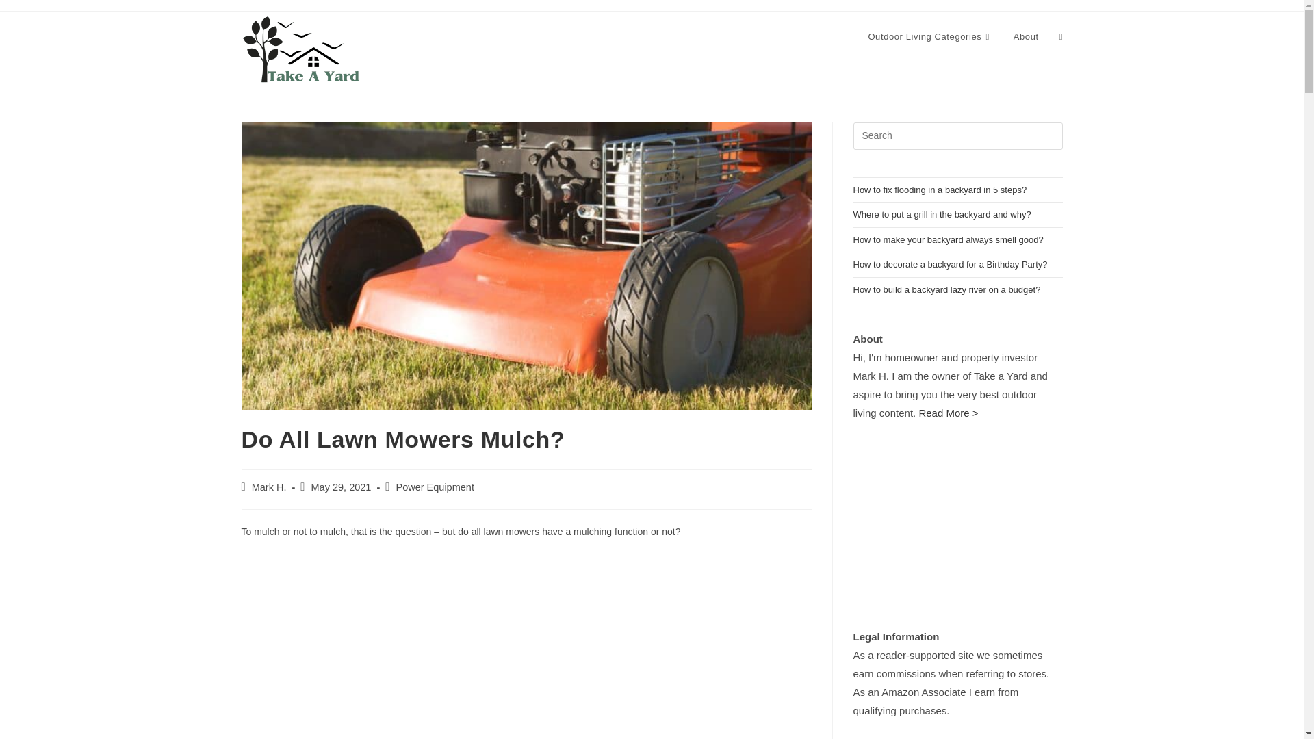 The width and height of the screenshot is (1314, 739). I want to click on About, so click(1026, 37).